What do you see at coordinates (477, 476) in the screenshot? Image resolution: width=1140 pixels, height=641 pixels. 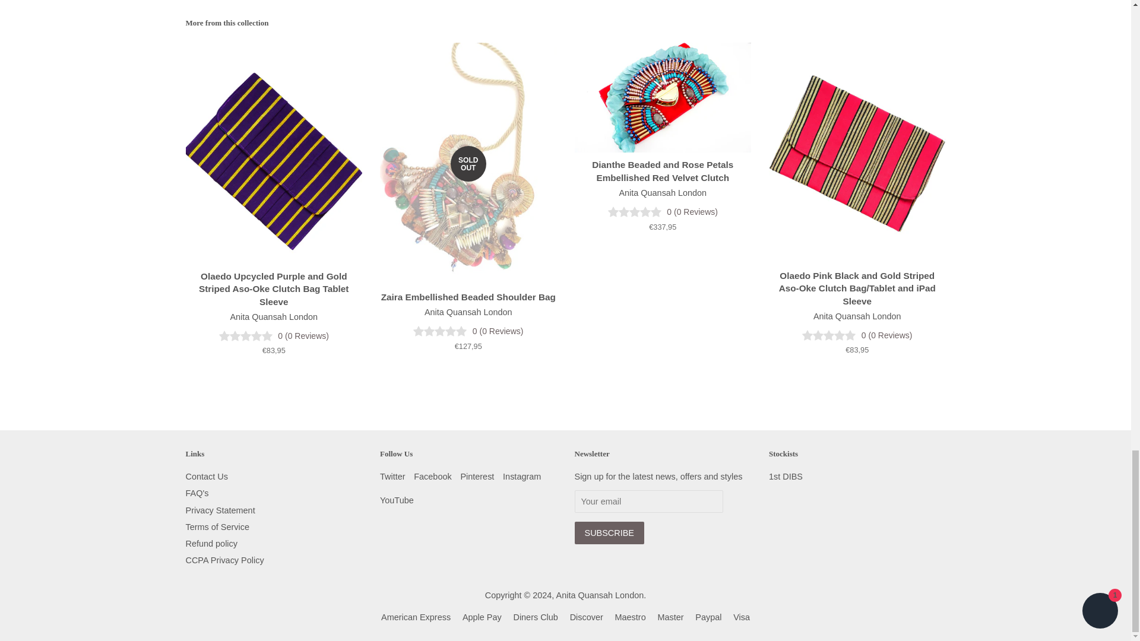 I see `Anita Quansah London on Pinterest` at bounding box center [477, 476].